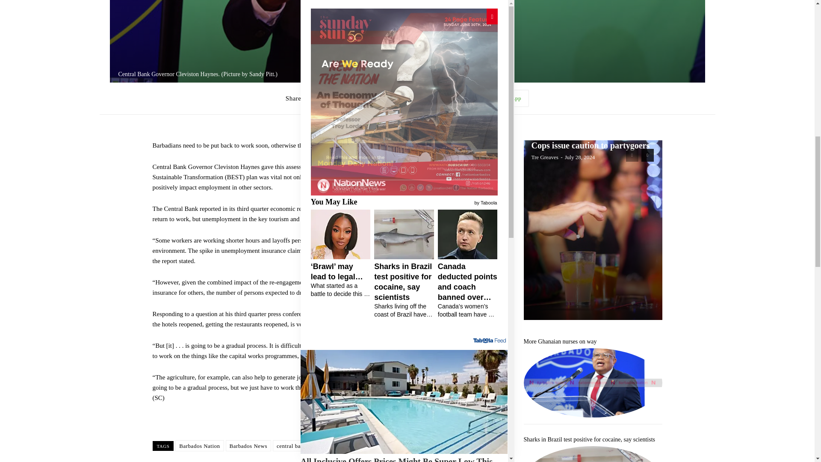 The image size is (821, 462). I want to click on Sponsored, so click(496, 309).